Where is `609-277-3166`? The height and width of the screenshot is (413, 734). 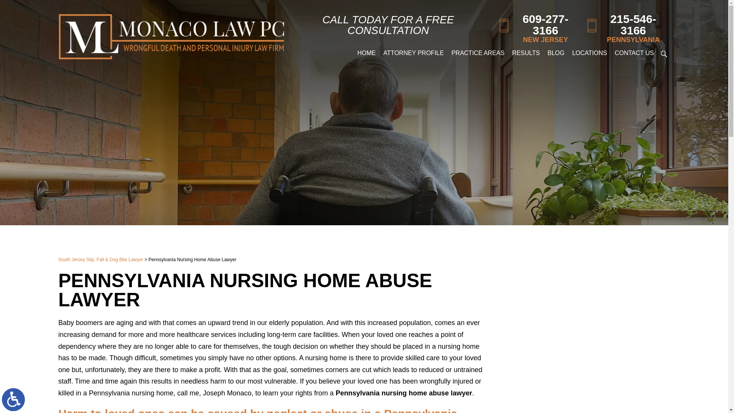
609-277-3166 is located at coordinates (539, 24).